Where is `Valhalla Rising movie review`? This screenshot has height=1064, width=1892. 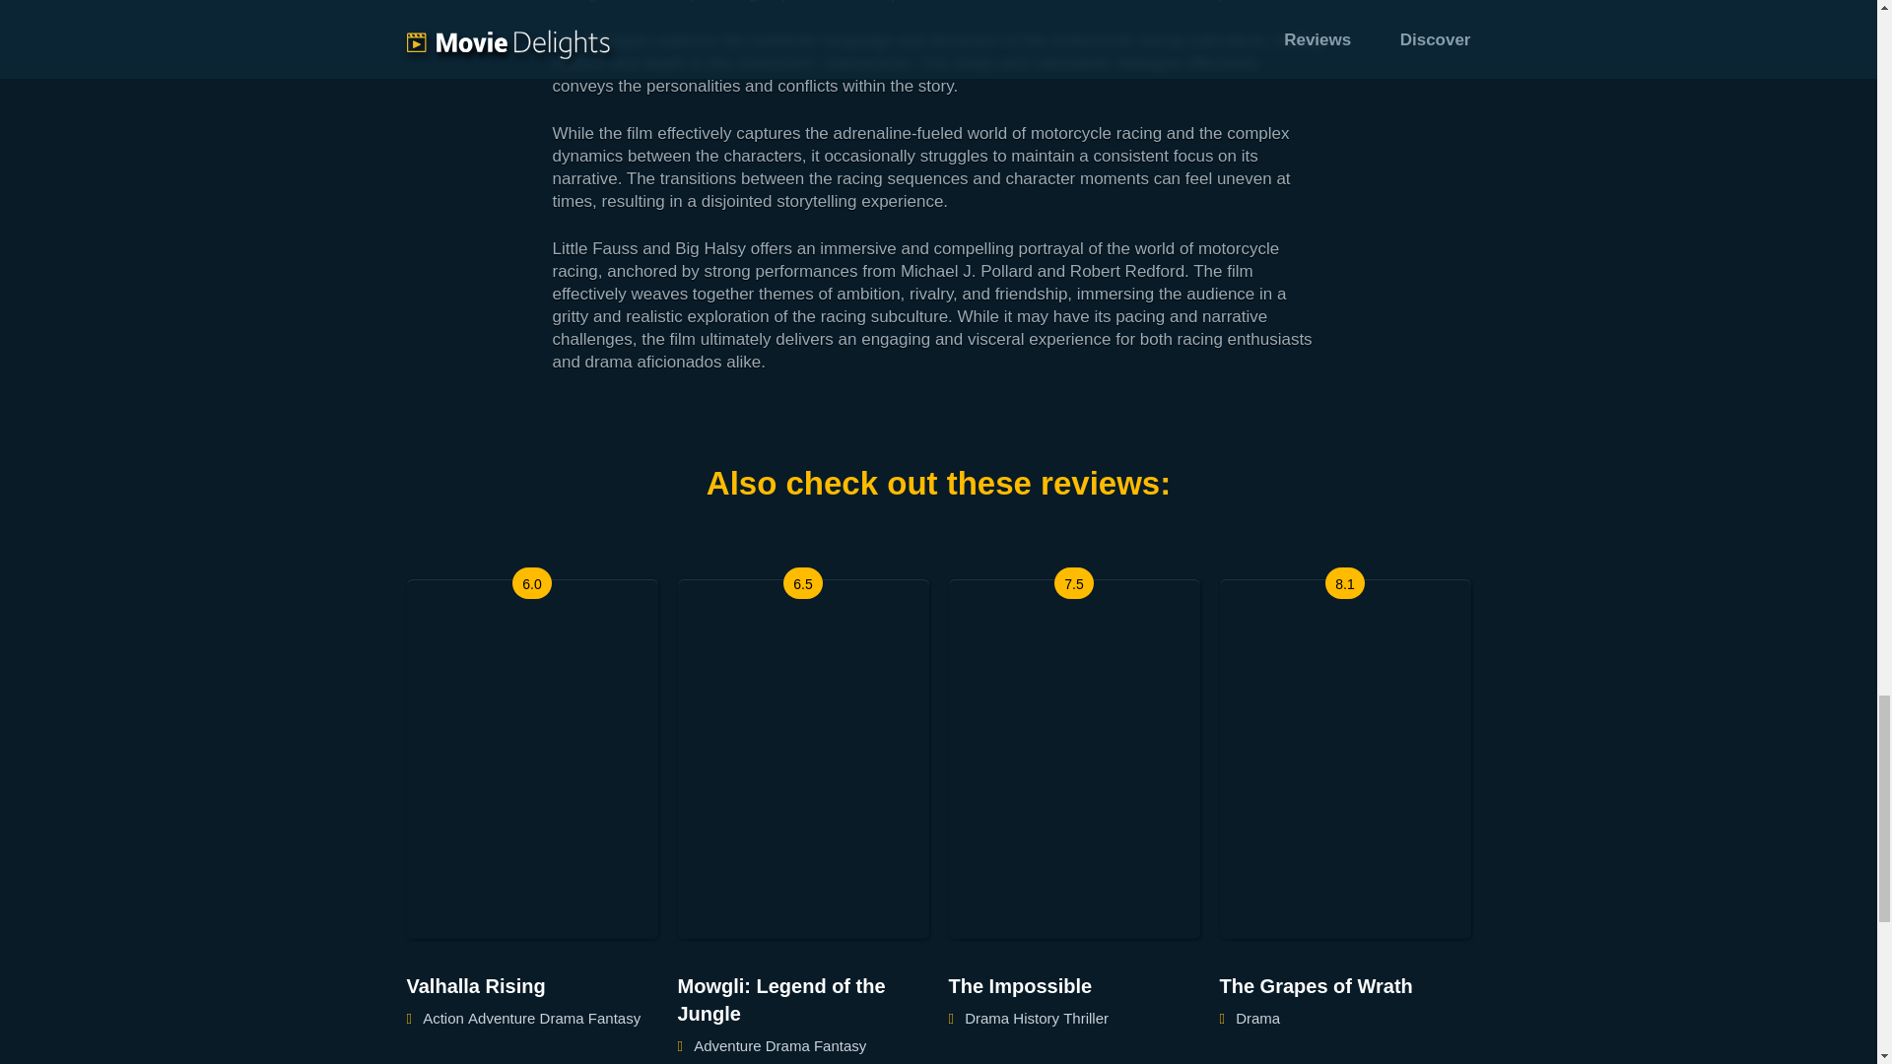 Valhalla Rising movie review is located at coordinates (531, 986).